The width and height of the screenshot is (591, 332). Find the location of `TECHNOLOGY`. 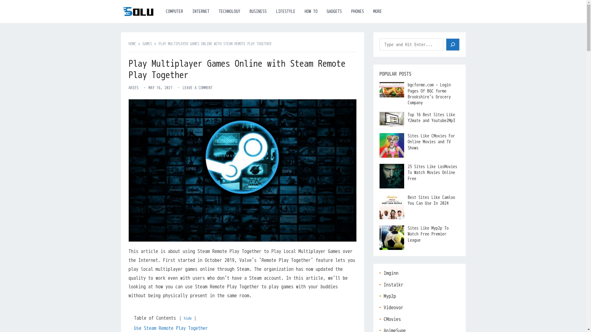

TECHNOLOGY is located at coordinates (230, 11).